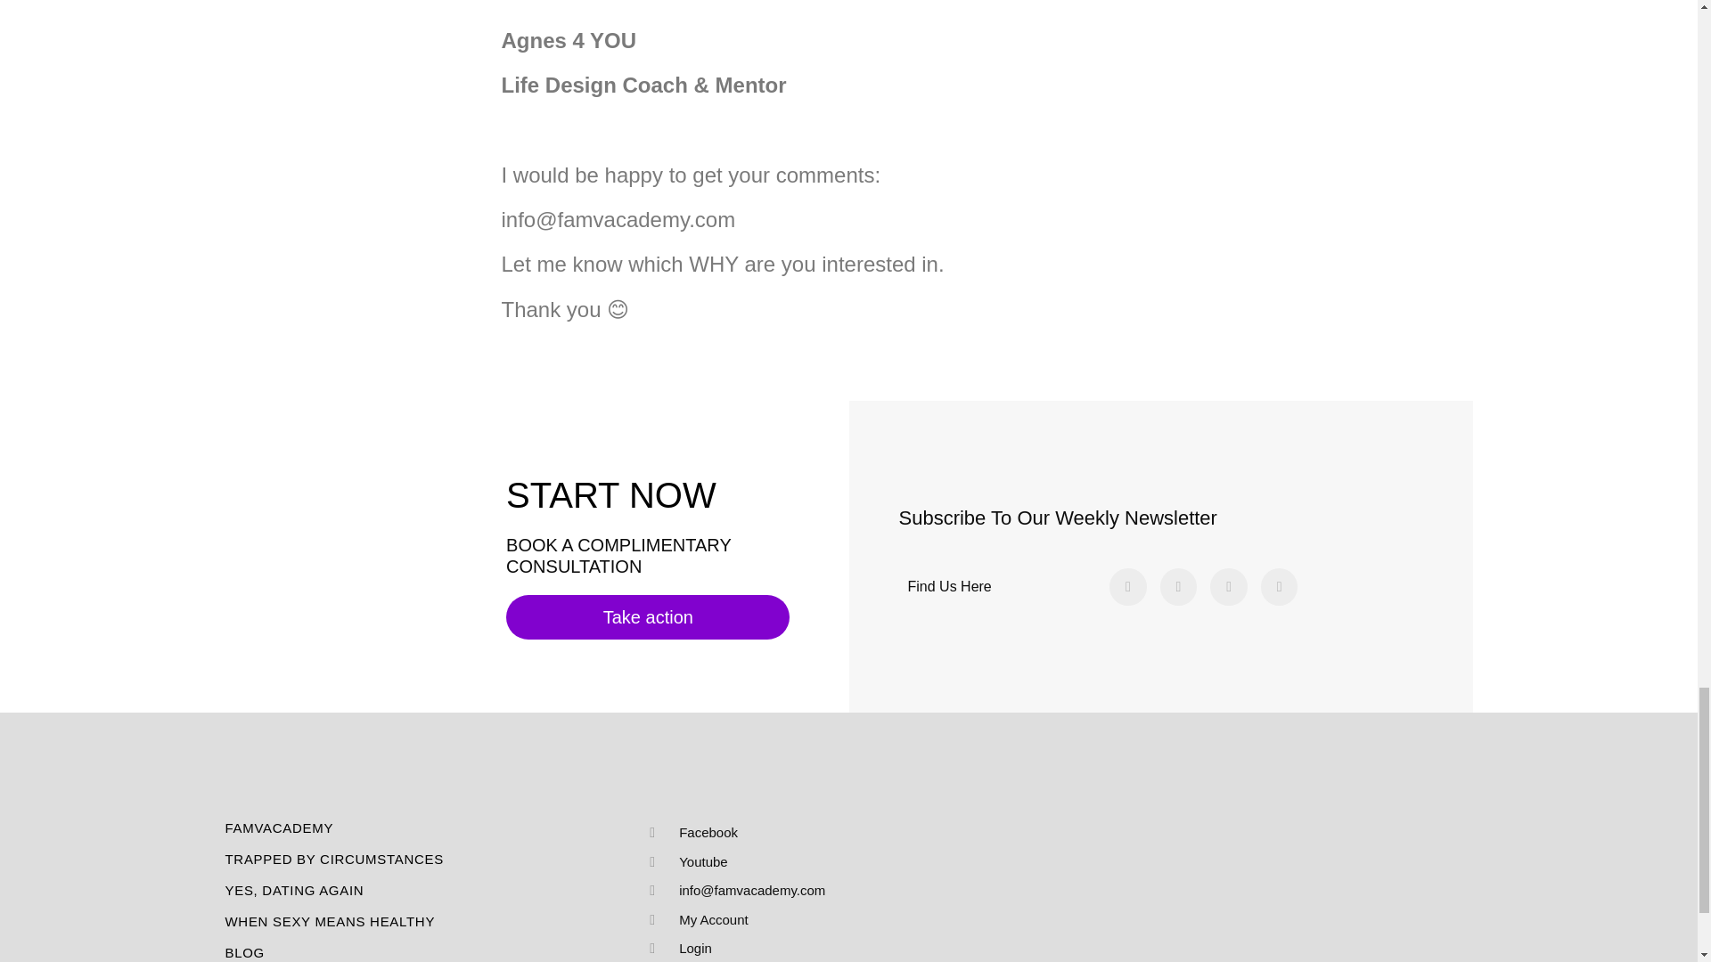  Describe the element at coordinates (431, 953) in the screenshot. I see `BLOG` at that location.